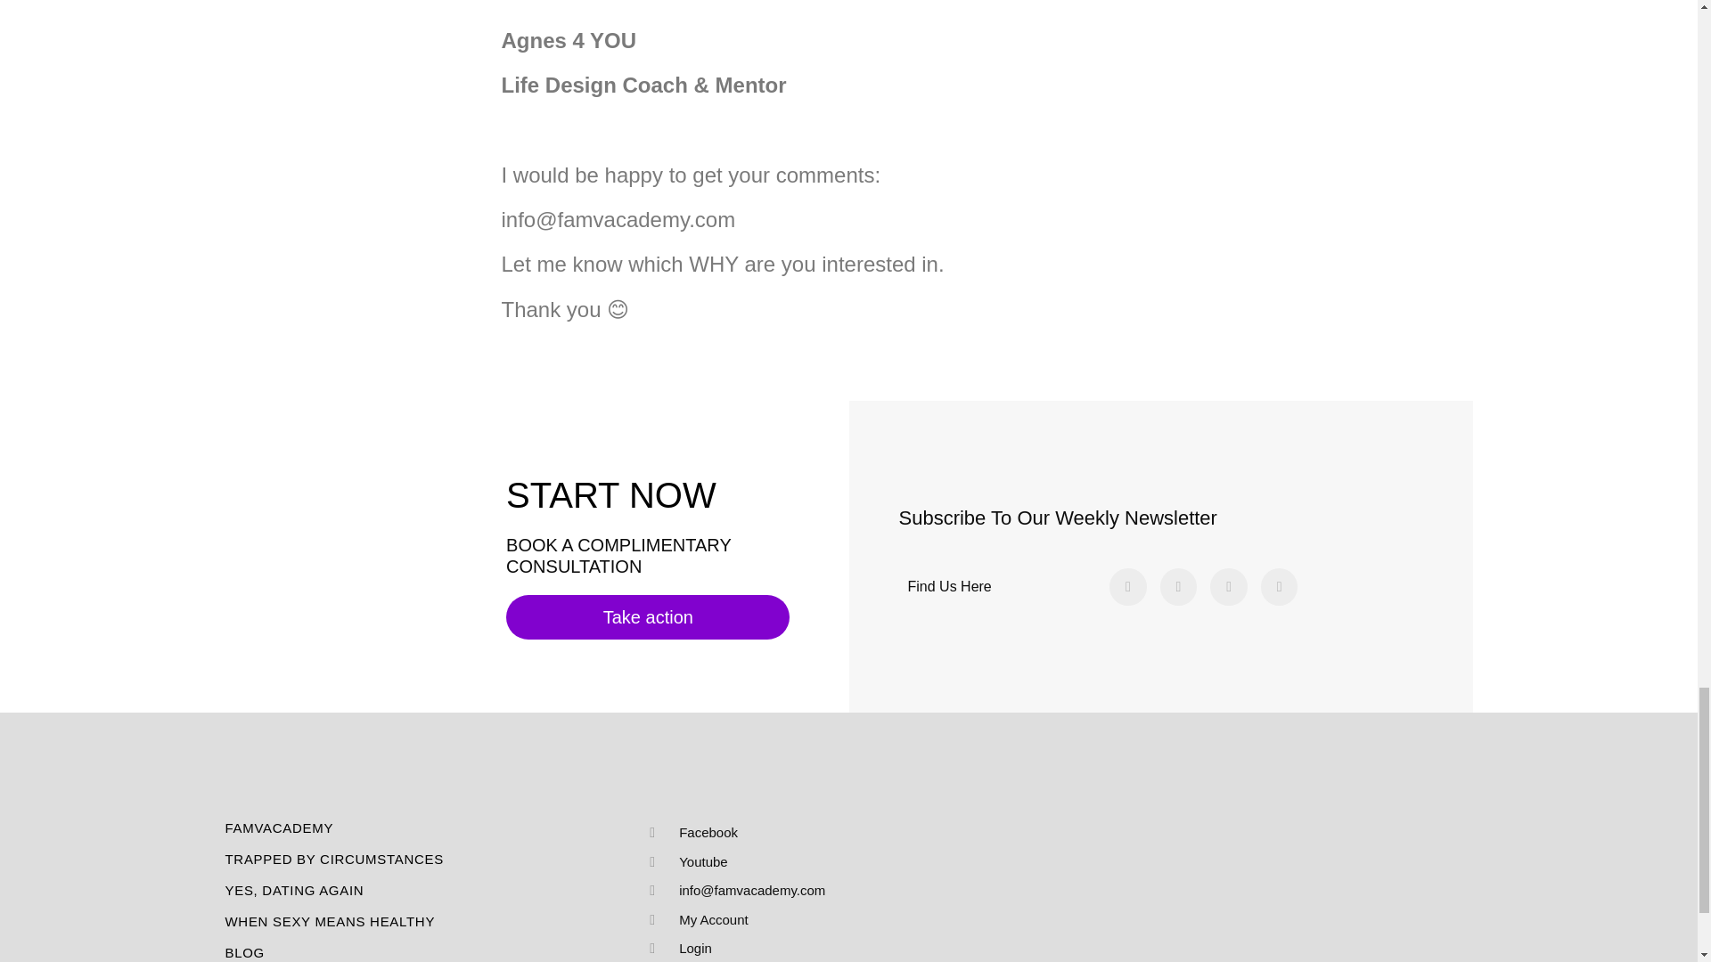  Describe the element at coordinates (431, 953) in the screenshot. I see `BLOG` at that location.